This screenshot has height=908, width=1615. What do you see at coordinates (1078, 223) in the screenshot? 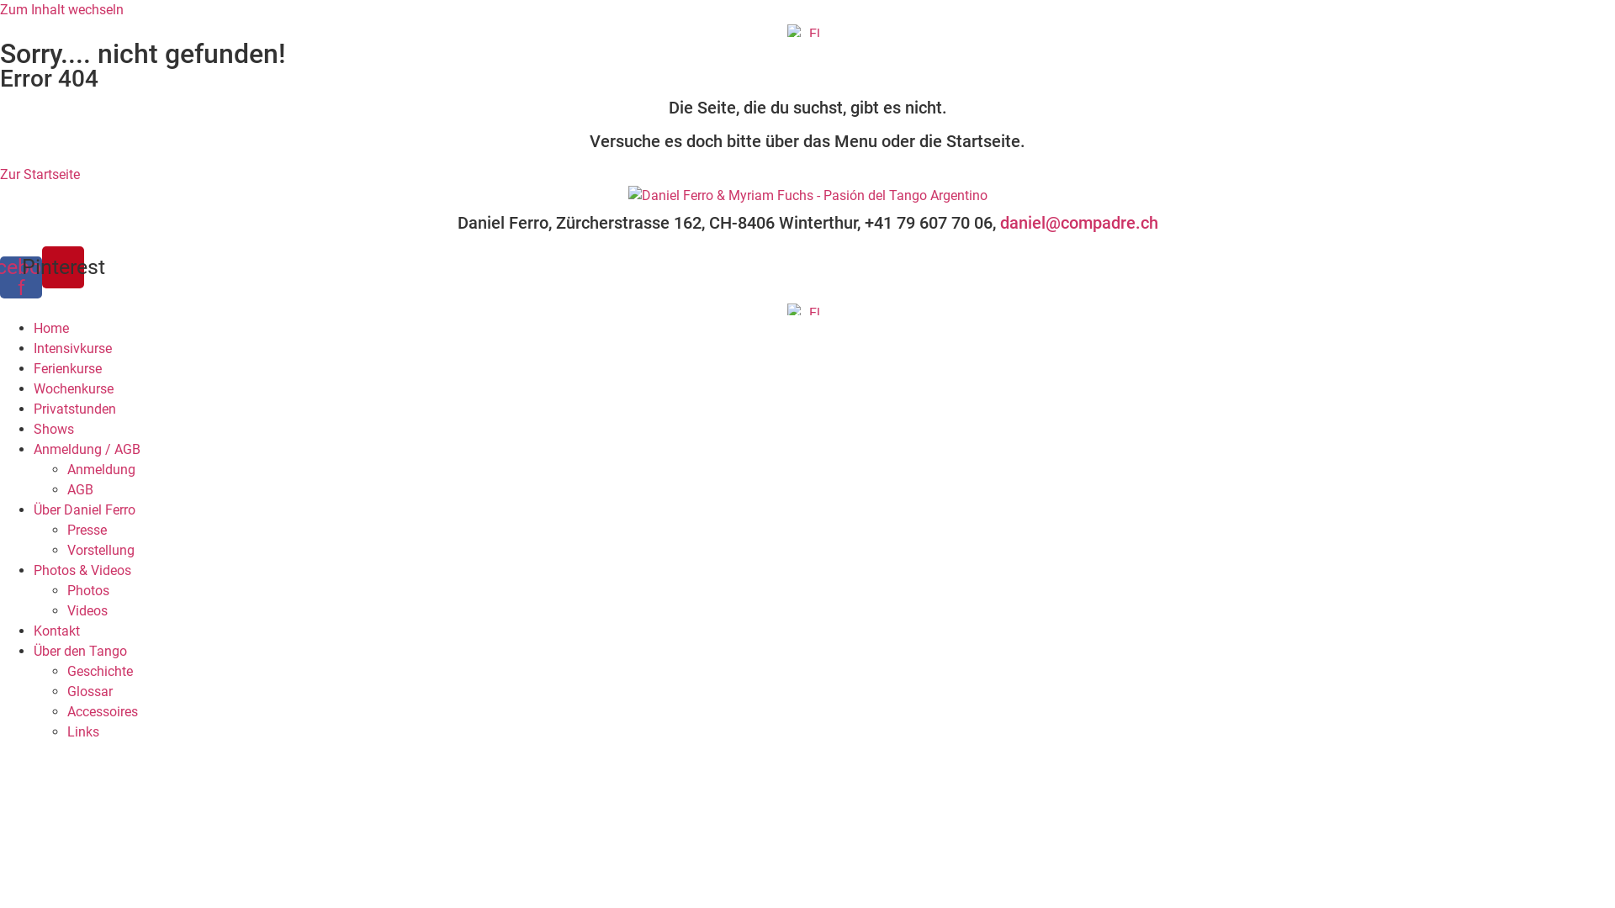
I see `daniel@compadre.ch` at bounding box center [1078, 223].